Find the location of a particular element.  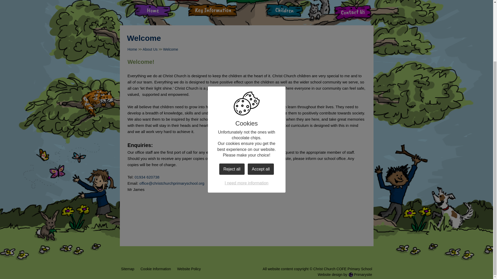

Welcome is located at coordinates (170, 49).